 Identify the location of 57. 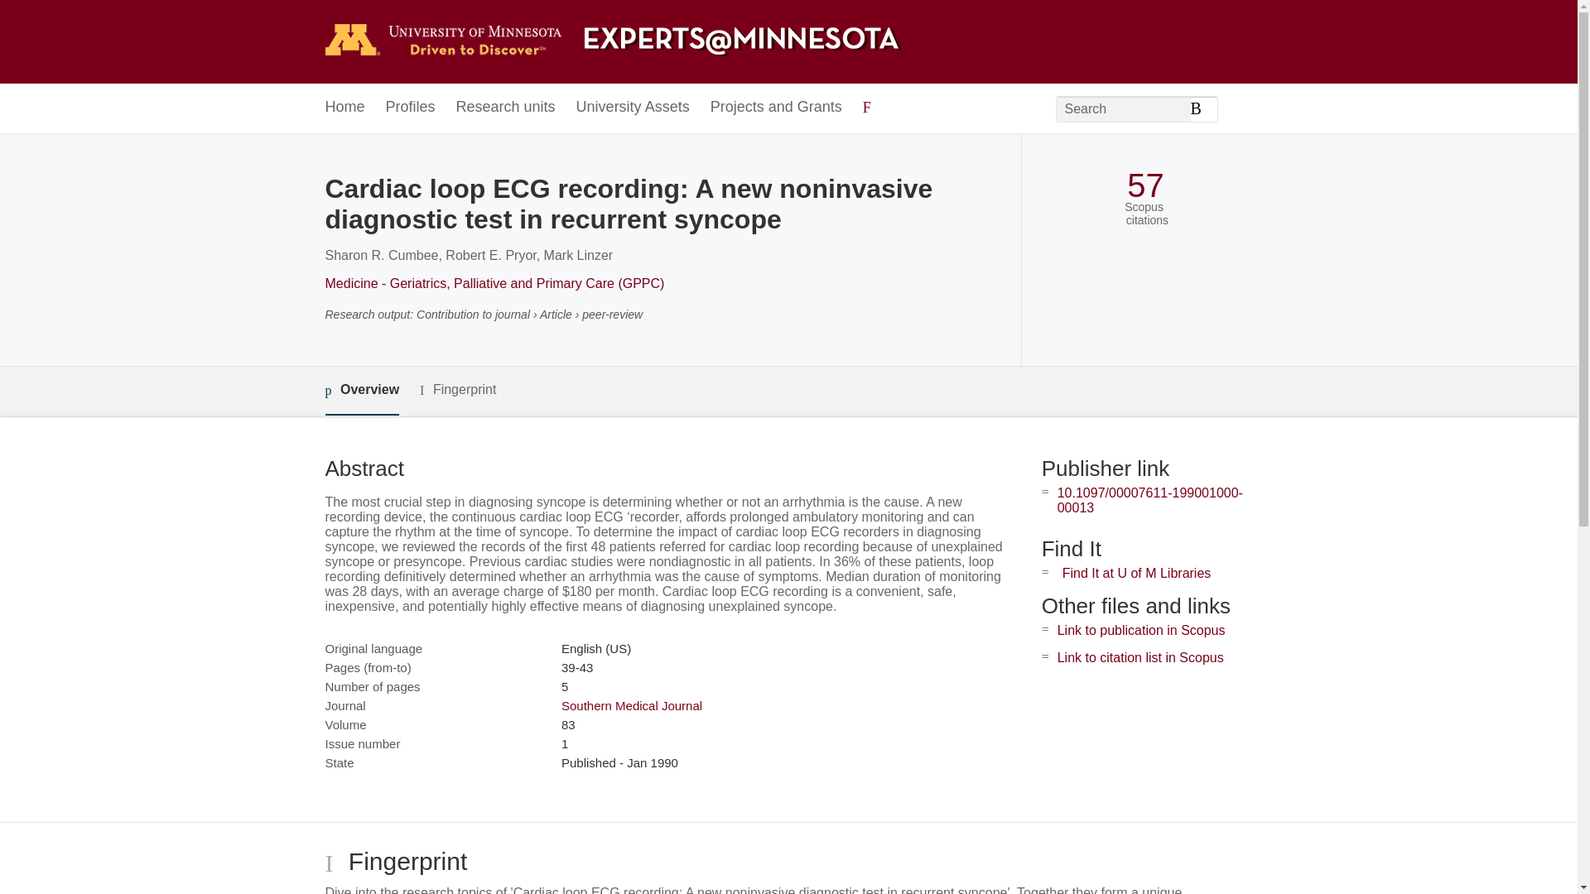
(1145, 185).